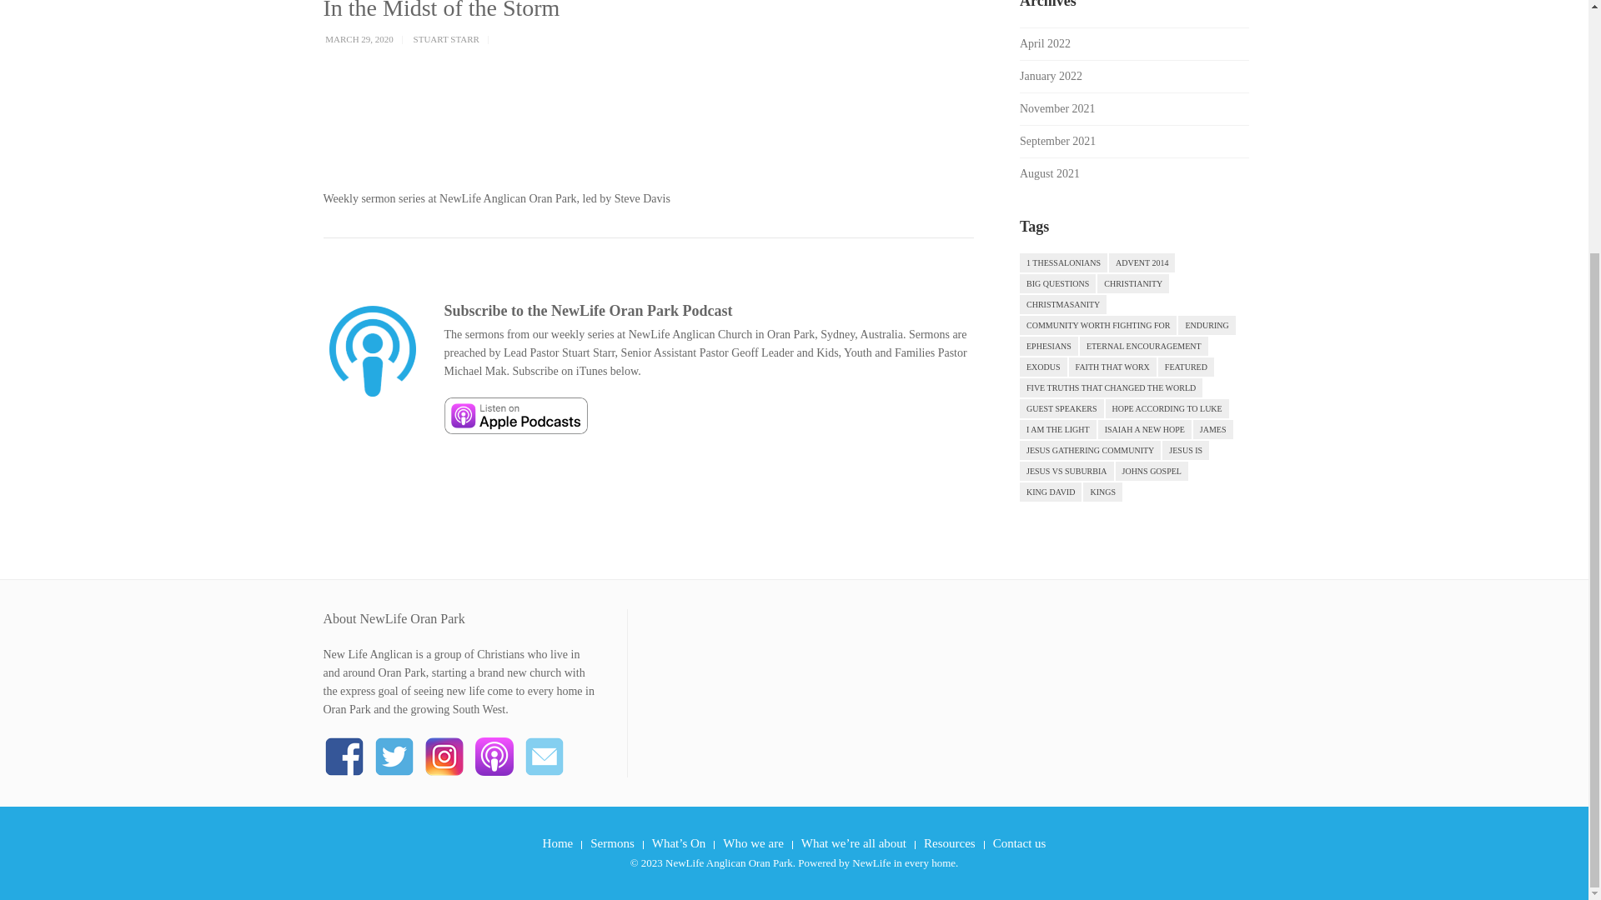 The height and width of the screenshot is (900, 1601). I want to click on September 2021, so click(1057, 142).